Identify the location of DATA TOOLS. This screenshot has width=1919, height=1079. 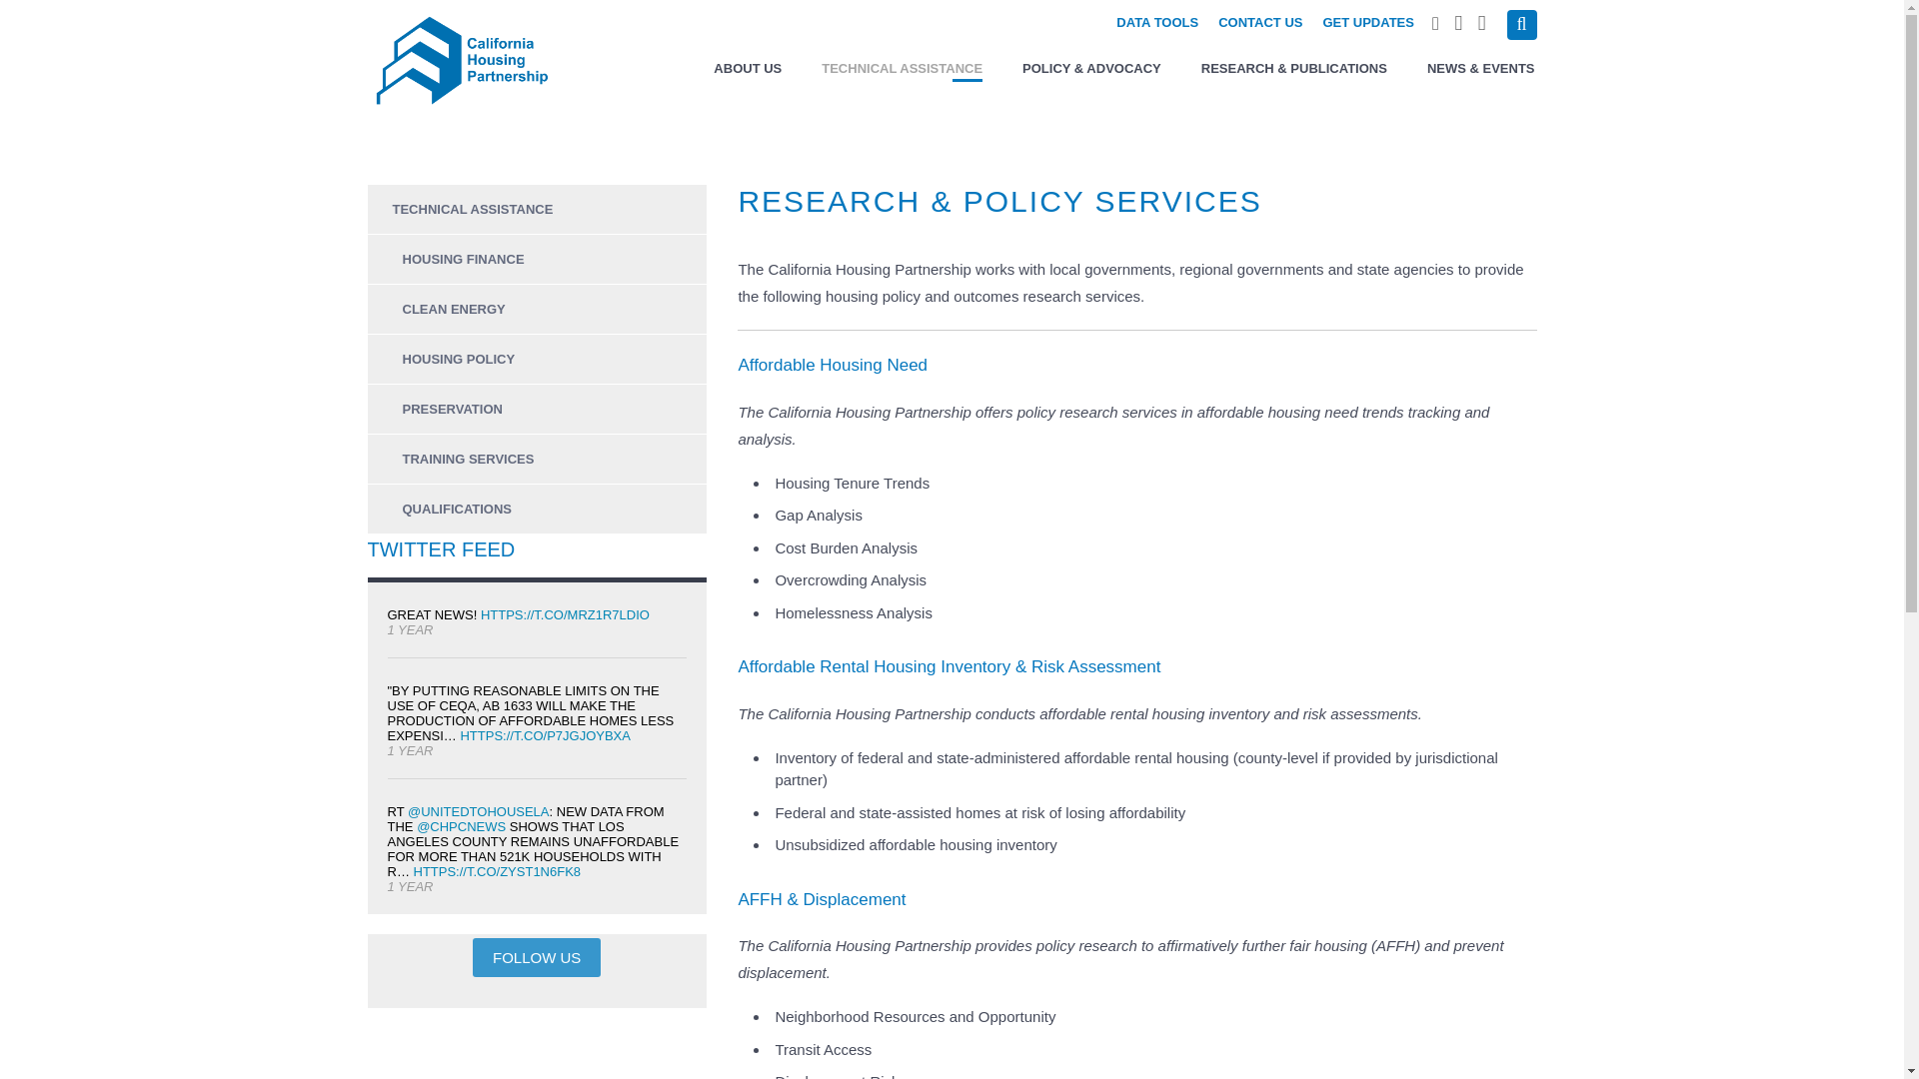
(1157, 22).